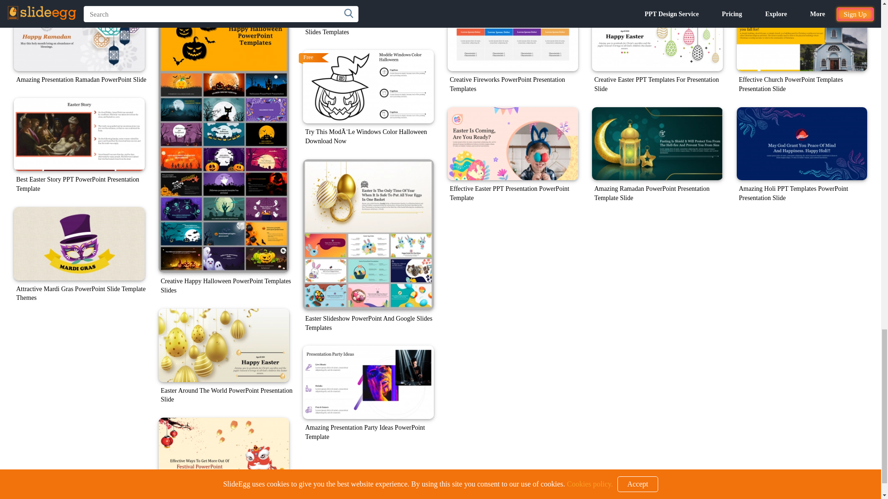  Describe the element at coordinates (79, 243) in the screenshot. I see `Attractive Mardi Gras PowerPoint Slide Template Themes` at that location.